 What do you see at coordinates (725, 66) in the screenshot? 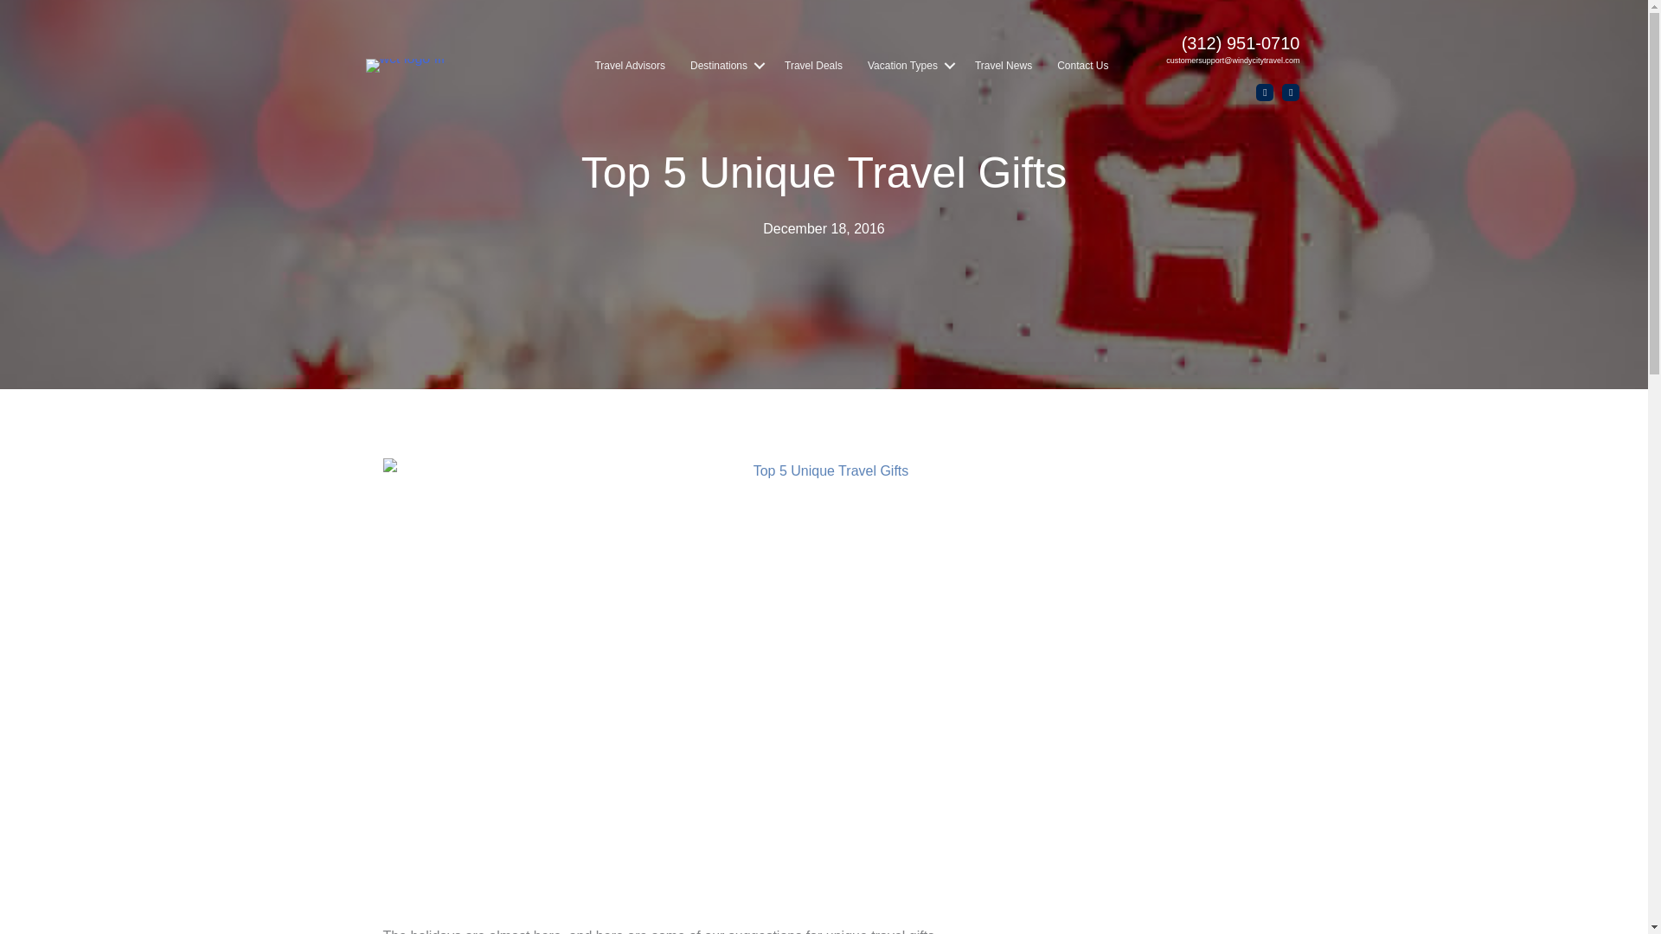
I see `Destinations` at bounding box center [725, 66].